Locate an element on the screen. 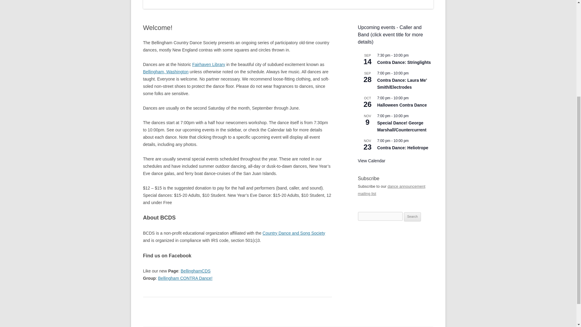 This screenshot has height=327, width=581. BellinghamCDS is located at coordinates (195, 271).